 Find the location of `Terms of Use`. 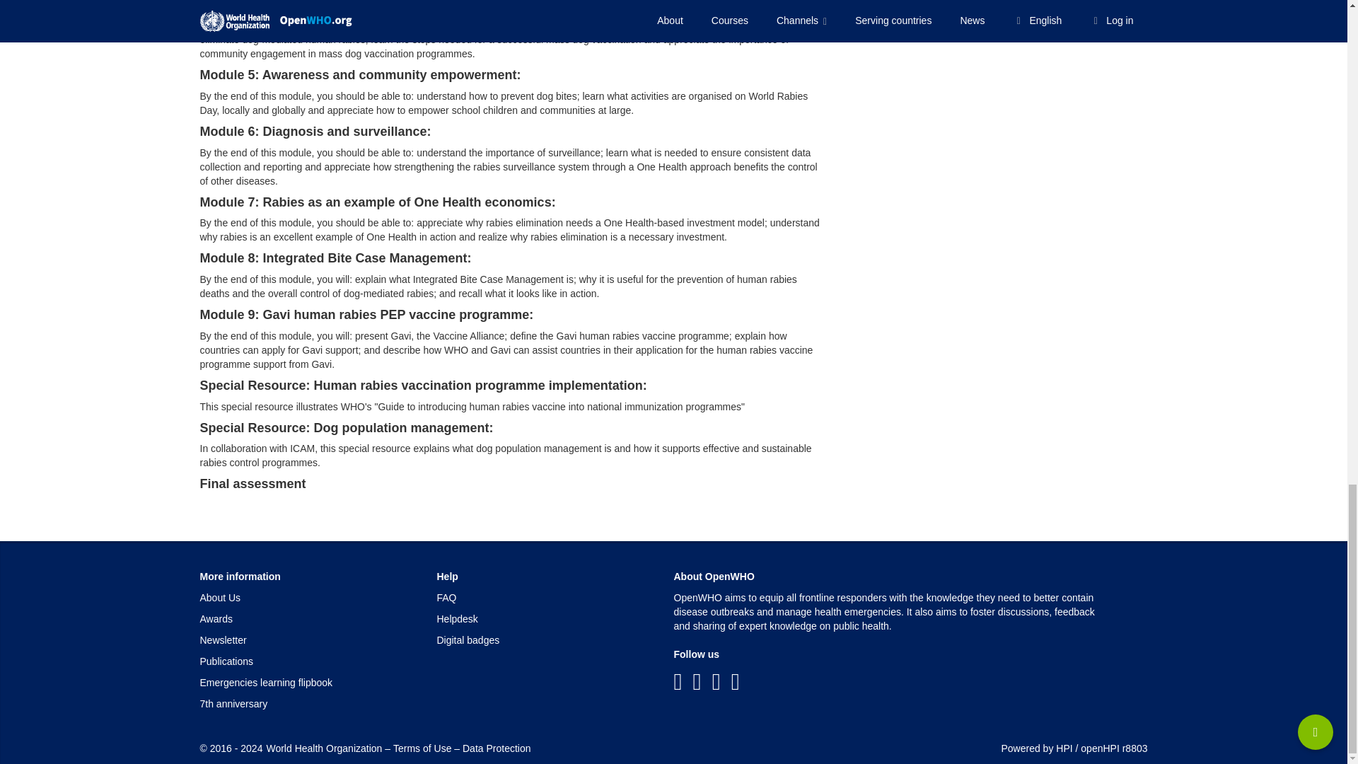

Terms of Use is located at coordinates (422, 748).